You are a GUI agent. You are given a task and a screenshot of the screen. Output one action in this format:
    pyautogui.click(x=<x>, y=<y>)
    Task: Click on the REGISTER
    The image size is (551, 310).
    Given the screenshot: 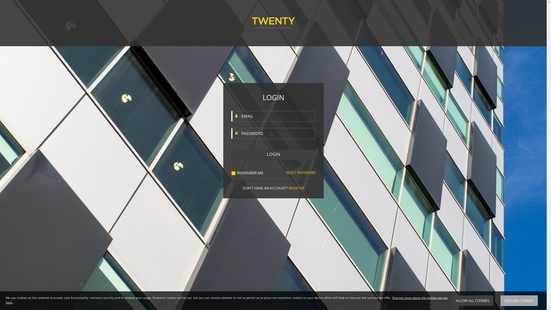 What is the action you would take?
    pyautogui.click(x=296, y=188)
    